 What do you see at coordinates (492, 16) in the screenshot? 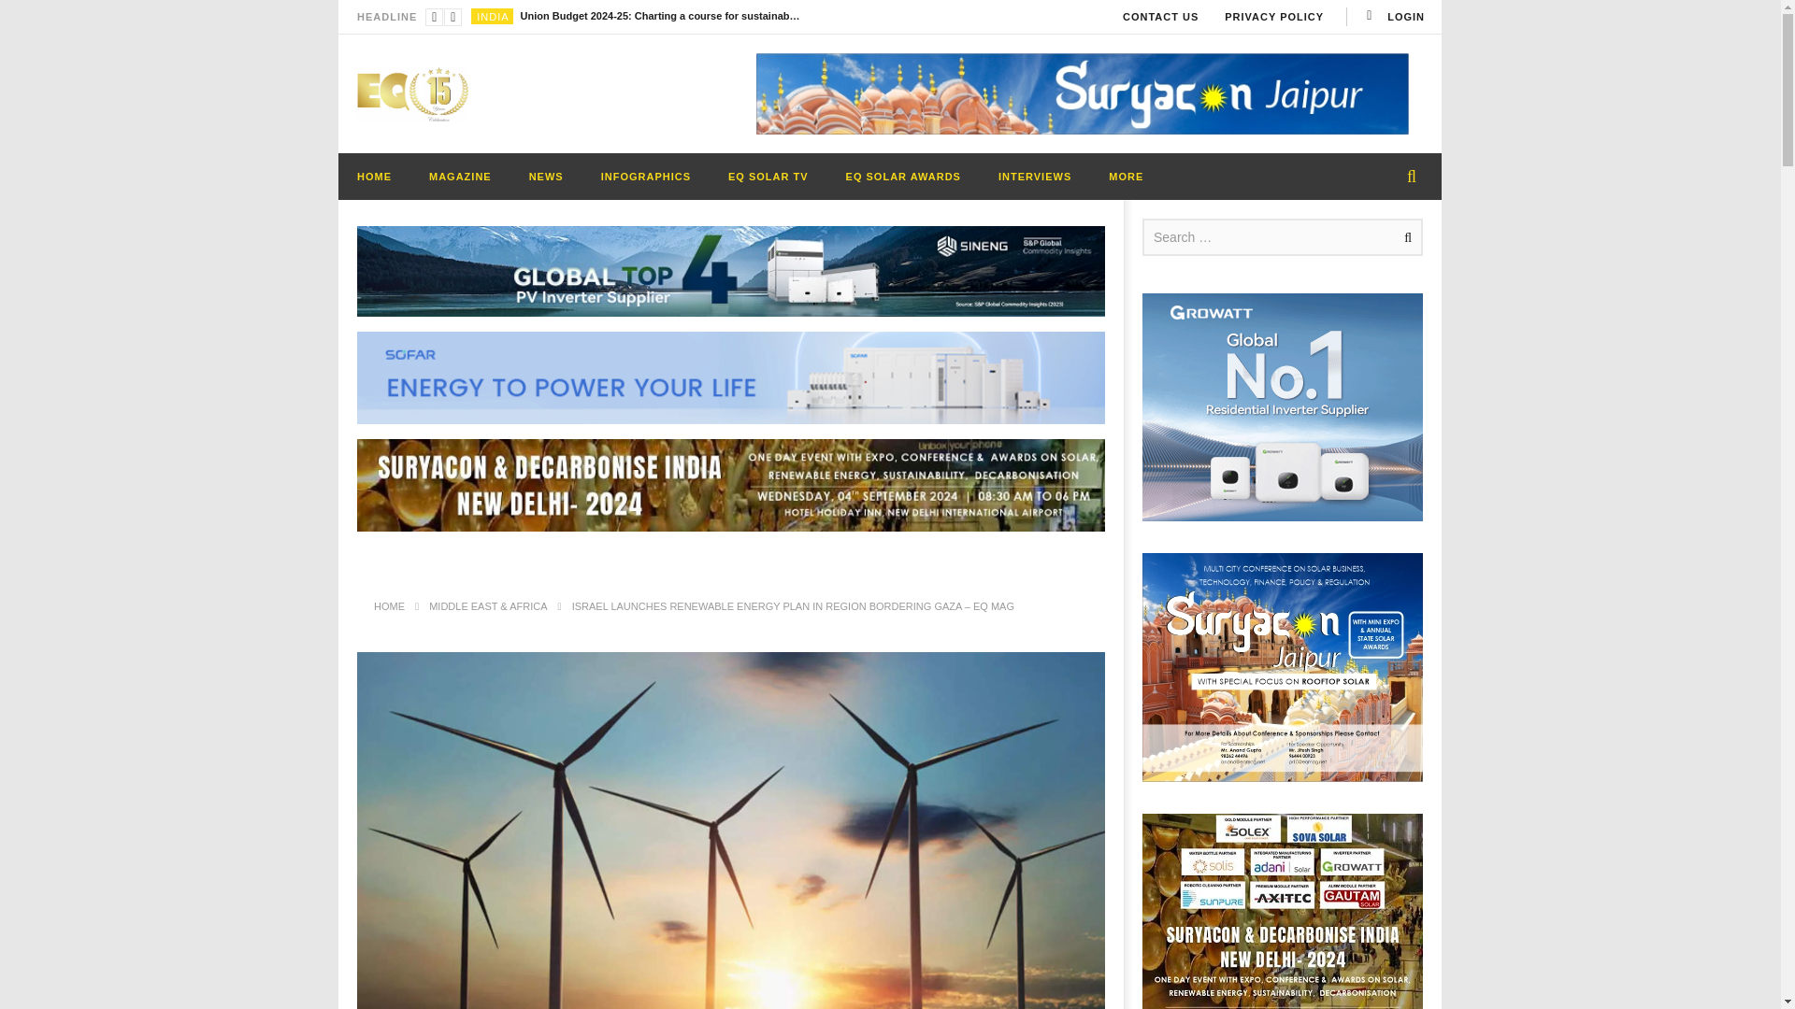
I see `View all posts in India` at bounding box center [492, 16].